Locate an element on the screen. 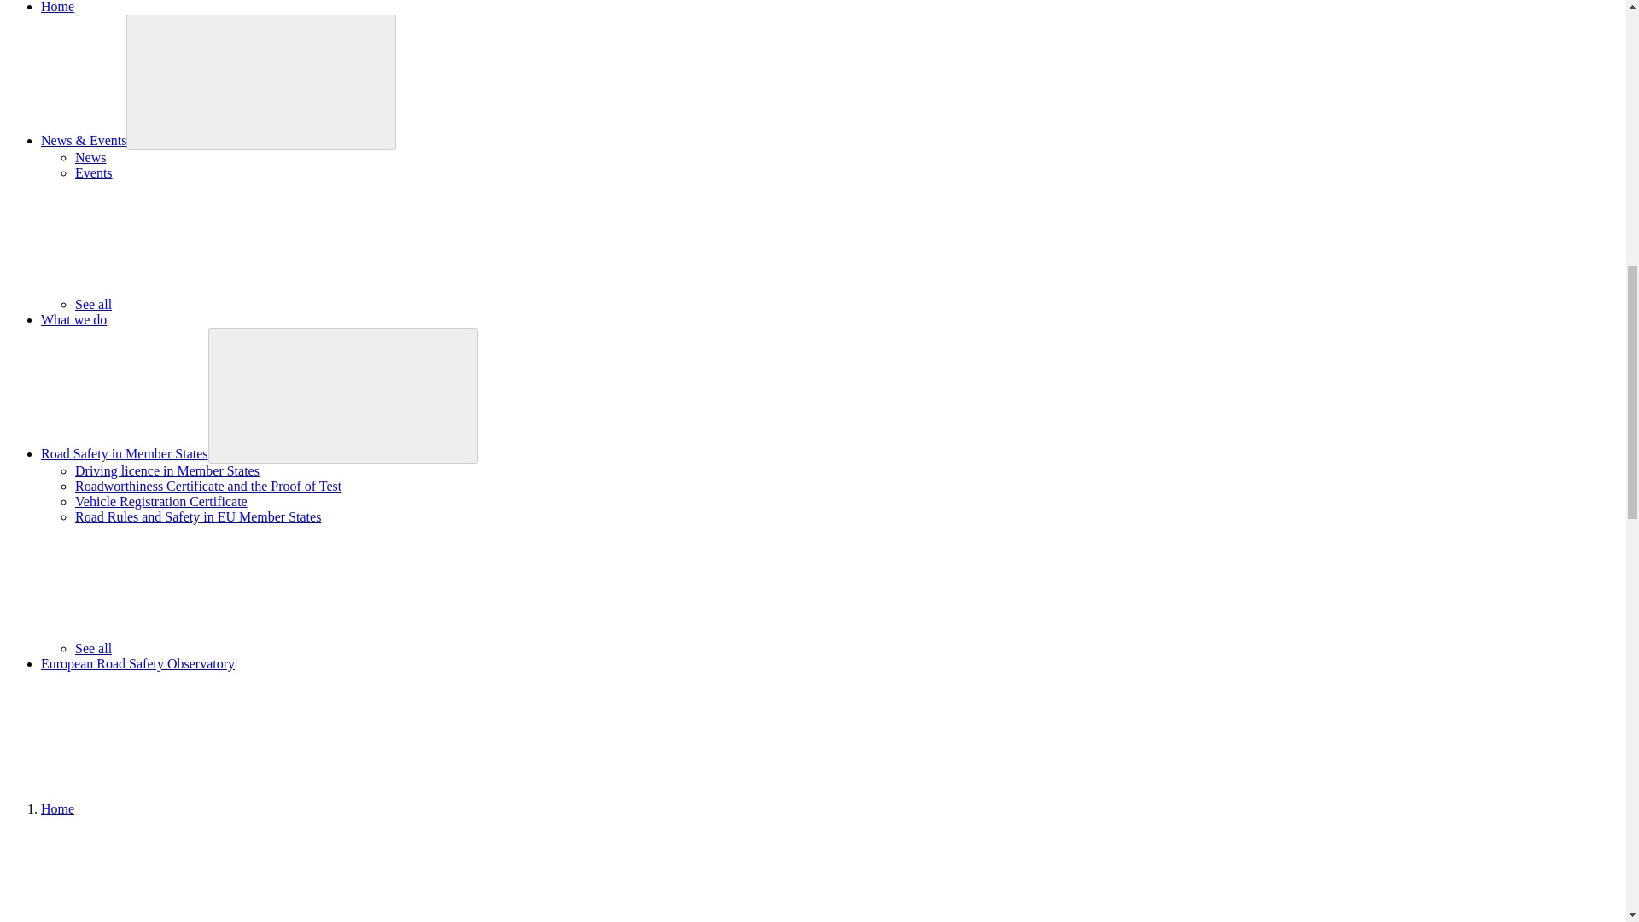 The image size is (1639, 922). Roadworthiness Certificate and the Proof of Test is located at coordinates (208, 485).